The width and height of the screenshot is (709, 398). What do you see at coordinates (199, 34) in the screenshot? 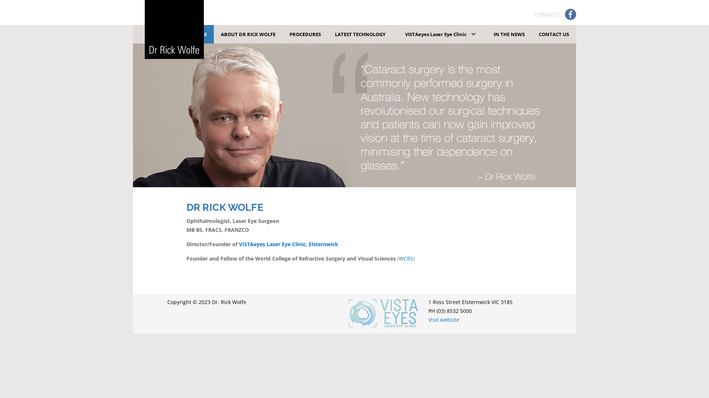
I see `HOME` at bounding box center [199, 34].